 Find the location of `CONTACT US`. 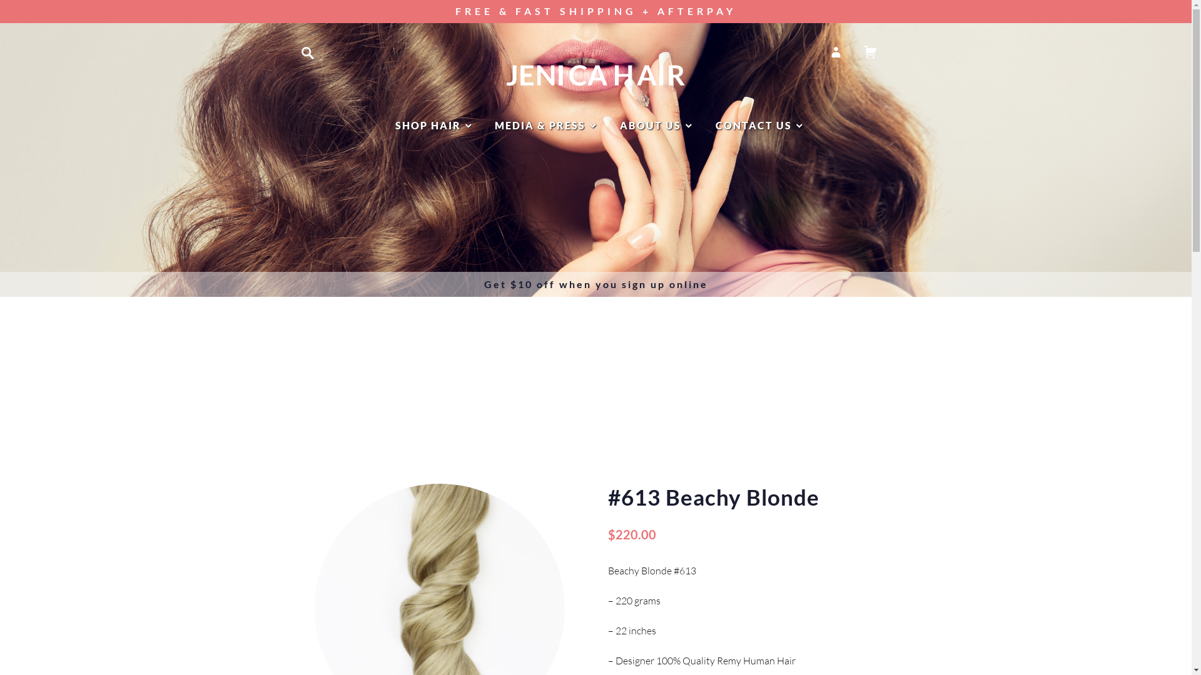

CONTACT US is located at coordinates (761, 126).